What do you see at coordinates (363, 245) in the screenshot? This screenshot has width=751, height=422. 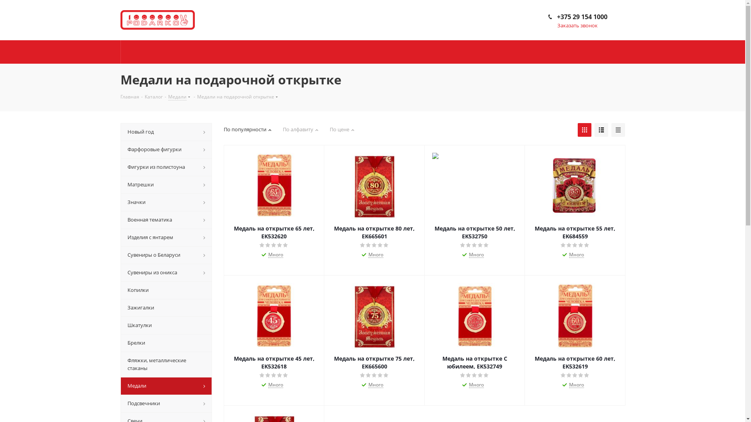 I see `1` at bounding box center [363, 245].